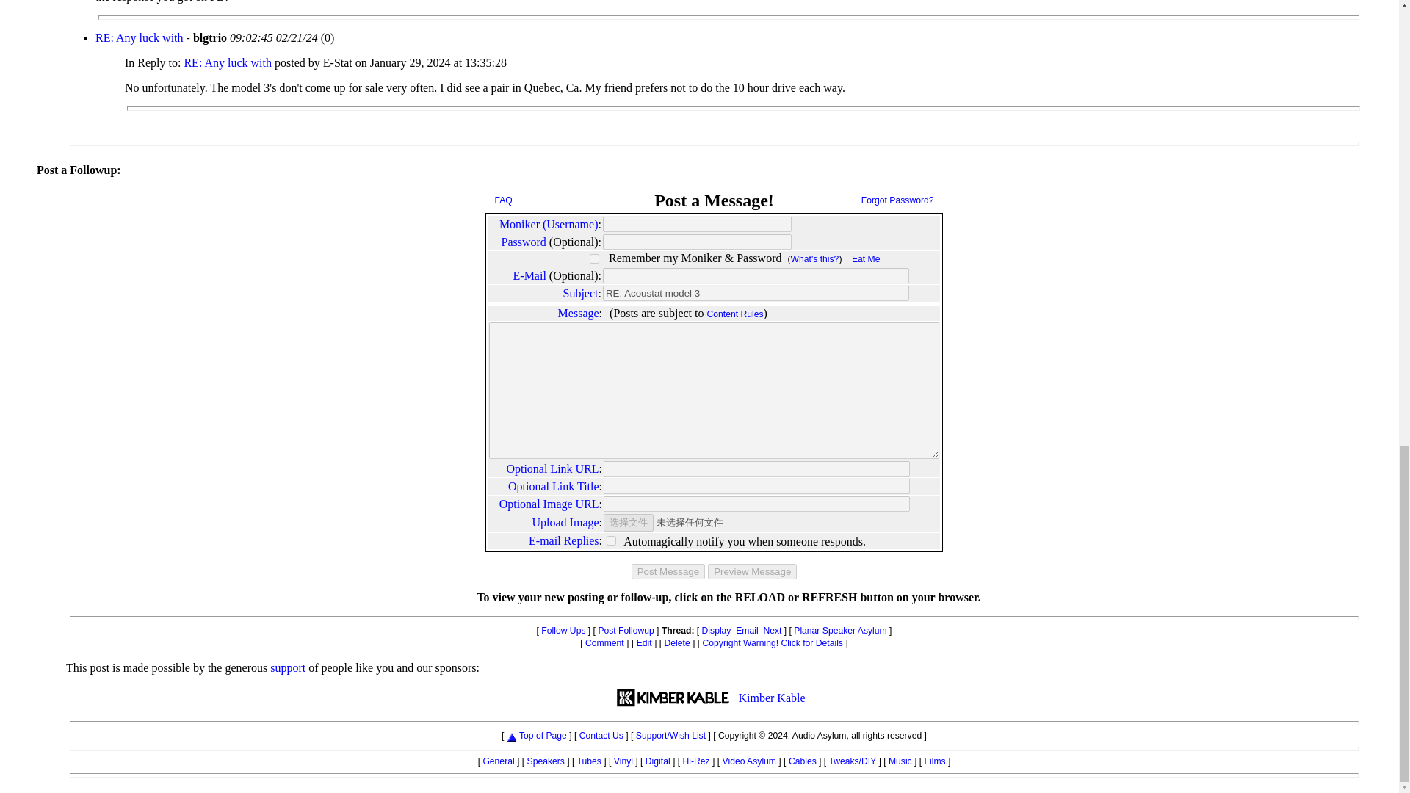 The image size is (1410, 793). What do you see at coordinates (897, 200) in the screenshot?
I see `Forgot Password?` at bounding box center [897, 200].